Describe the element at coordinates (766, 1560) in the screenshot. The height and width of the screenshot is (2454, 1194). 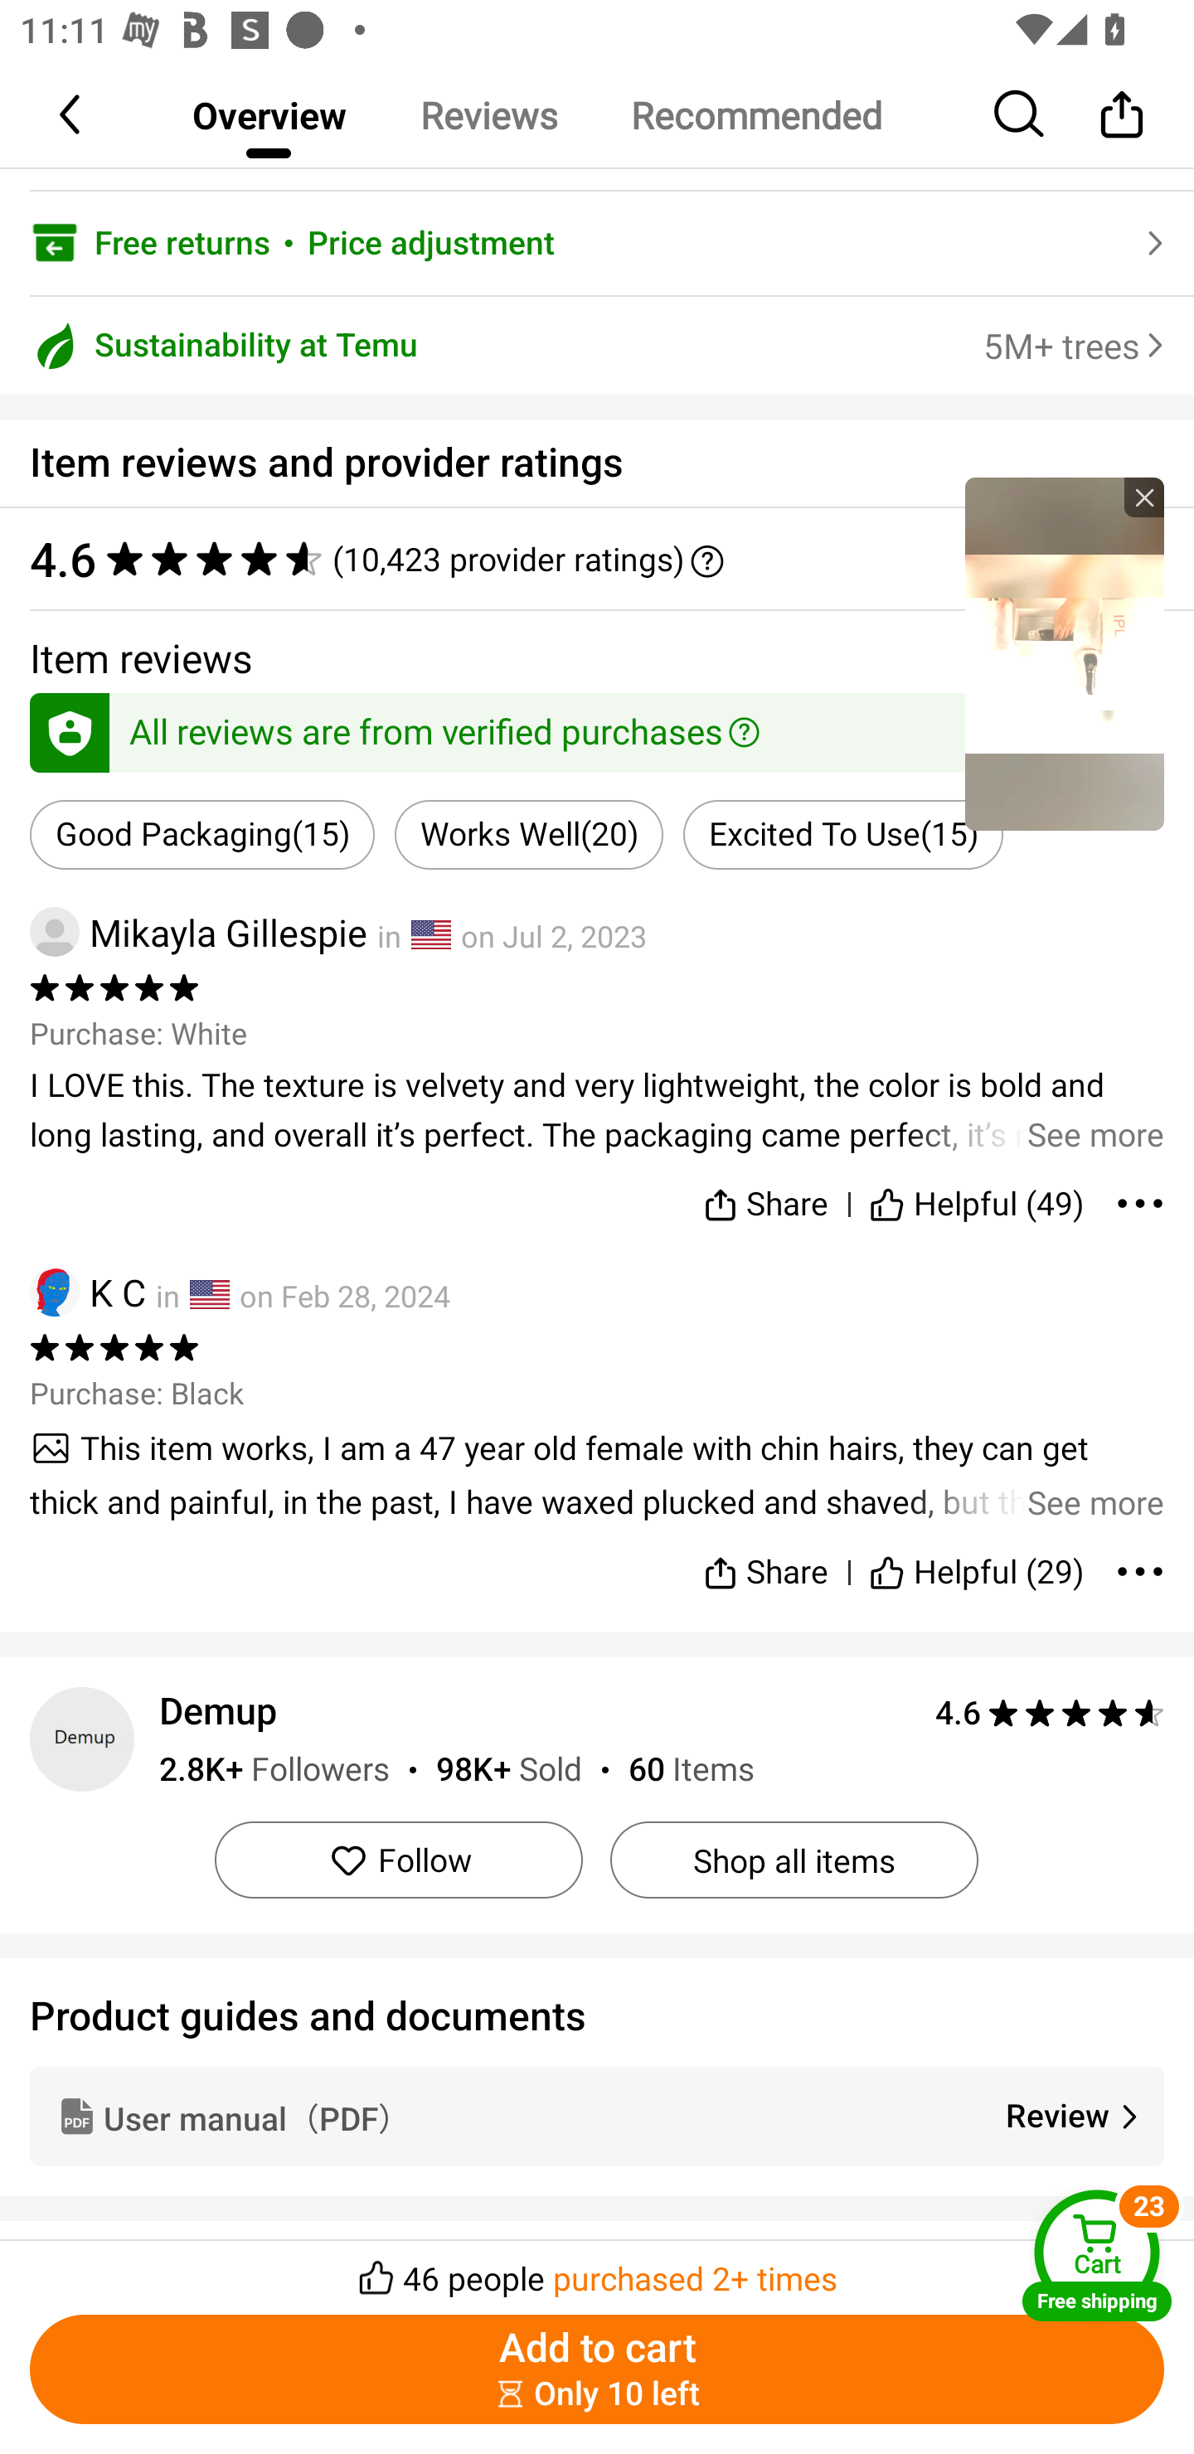
I see `  Share` at that location.